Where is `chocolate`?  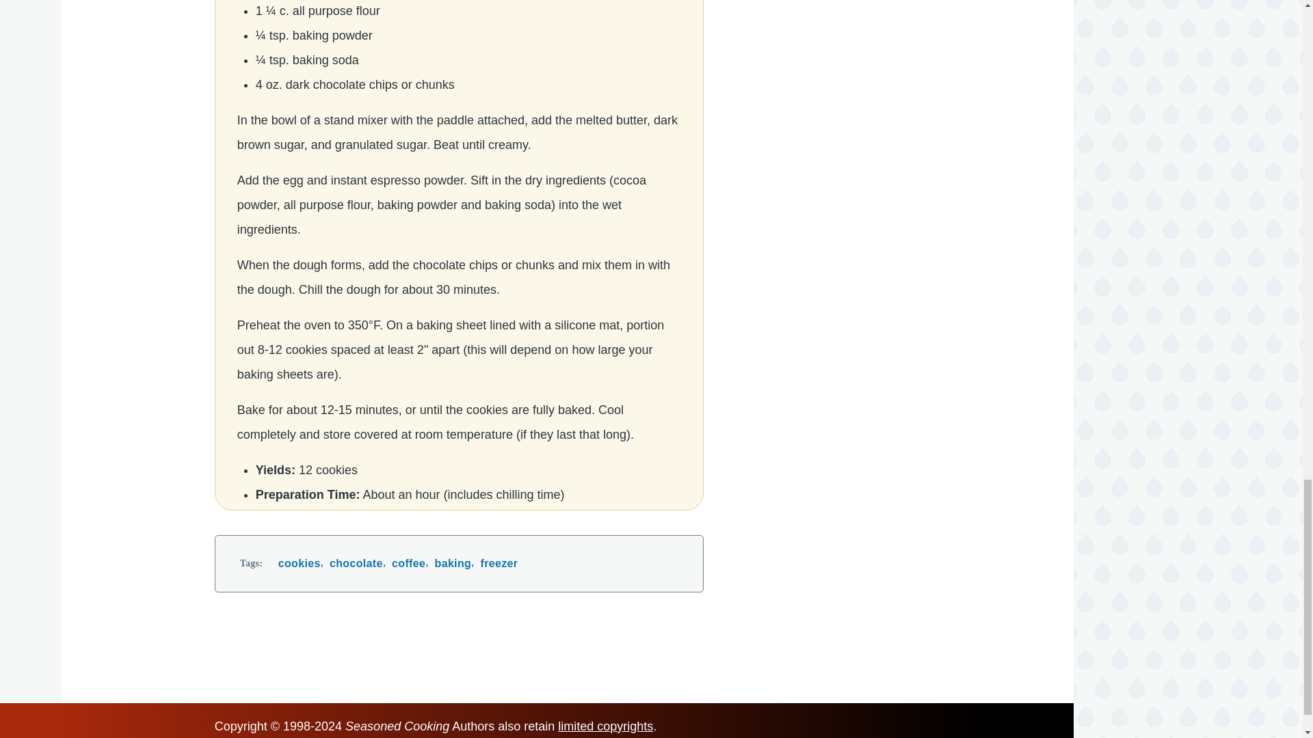 chocolate is located at coordinates (356, 564).